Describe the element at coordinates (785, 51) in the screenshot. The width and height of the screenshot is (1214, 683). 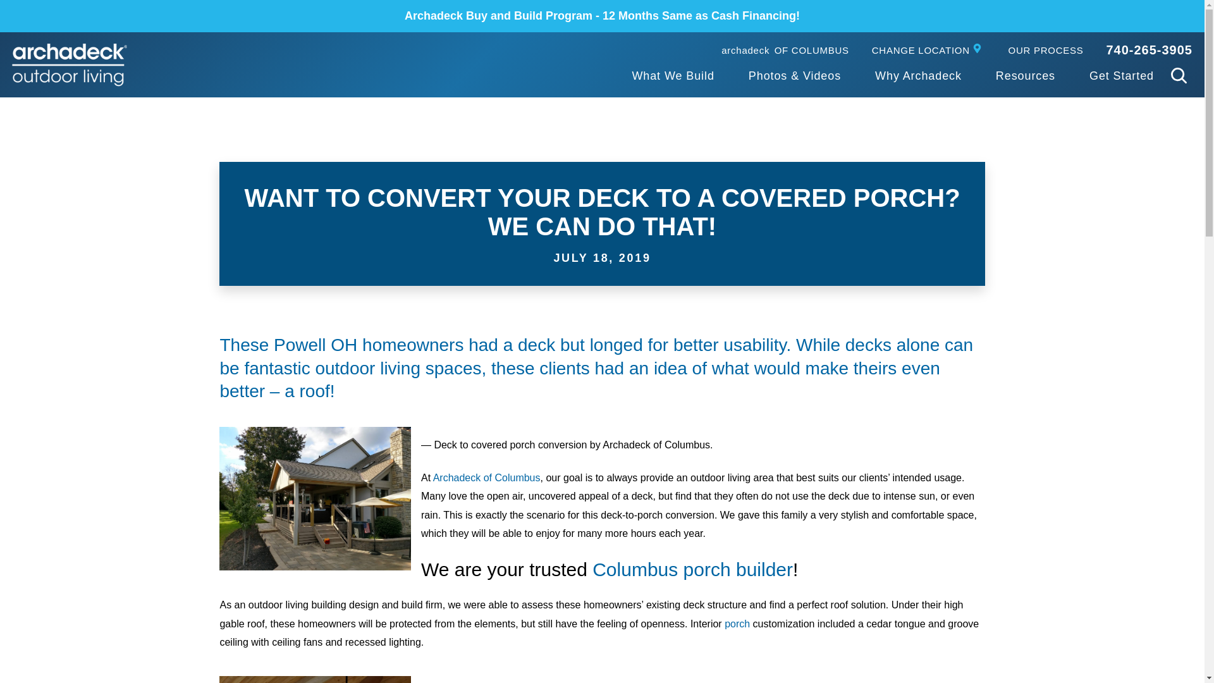
I see `Why Archadeck` at that location.